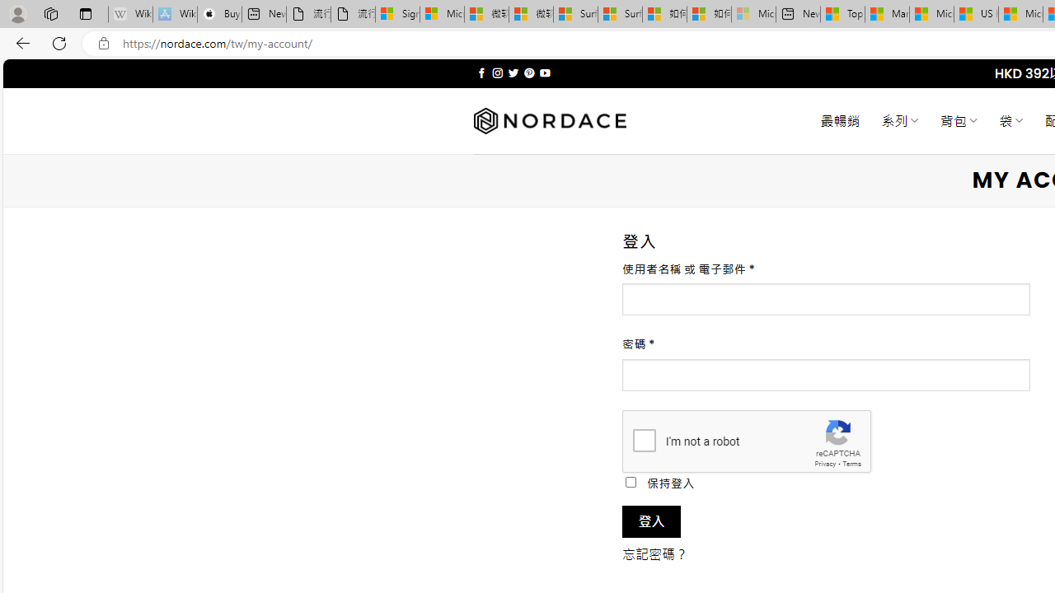 The height and width of the screenshot is (593, 1055). What do you see at coordinates (513, 72) in the screenshot?
I see `Follow on Twitter` at bounding box center [513, 72].